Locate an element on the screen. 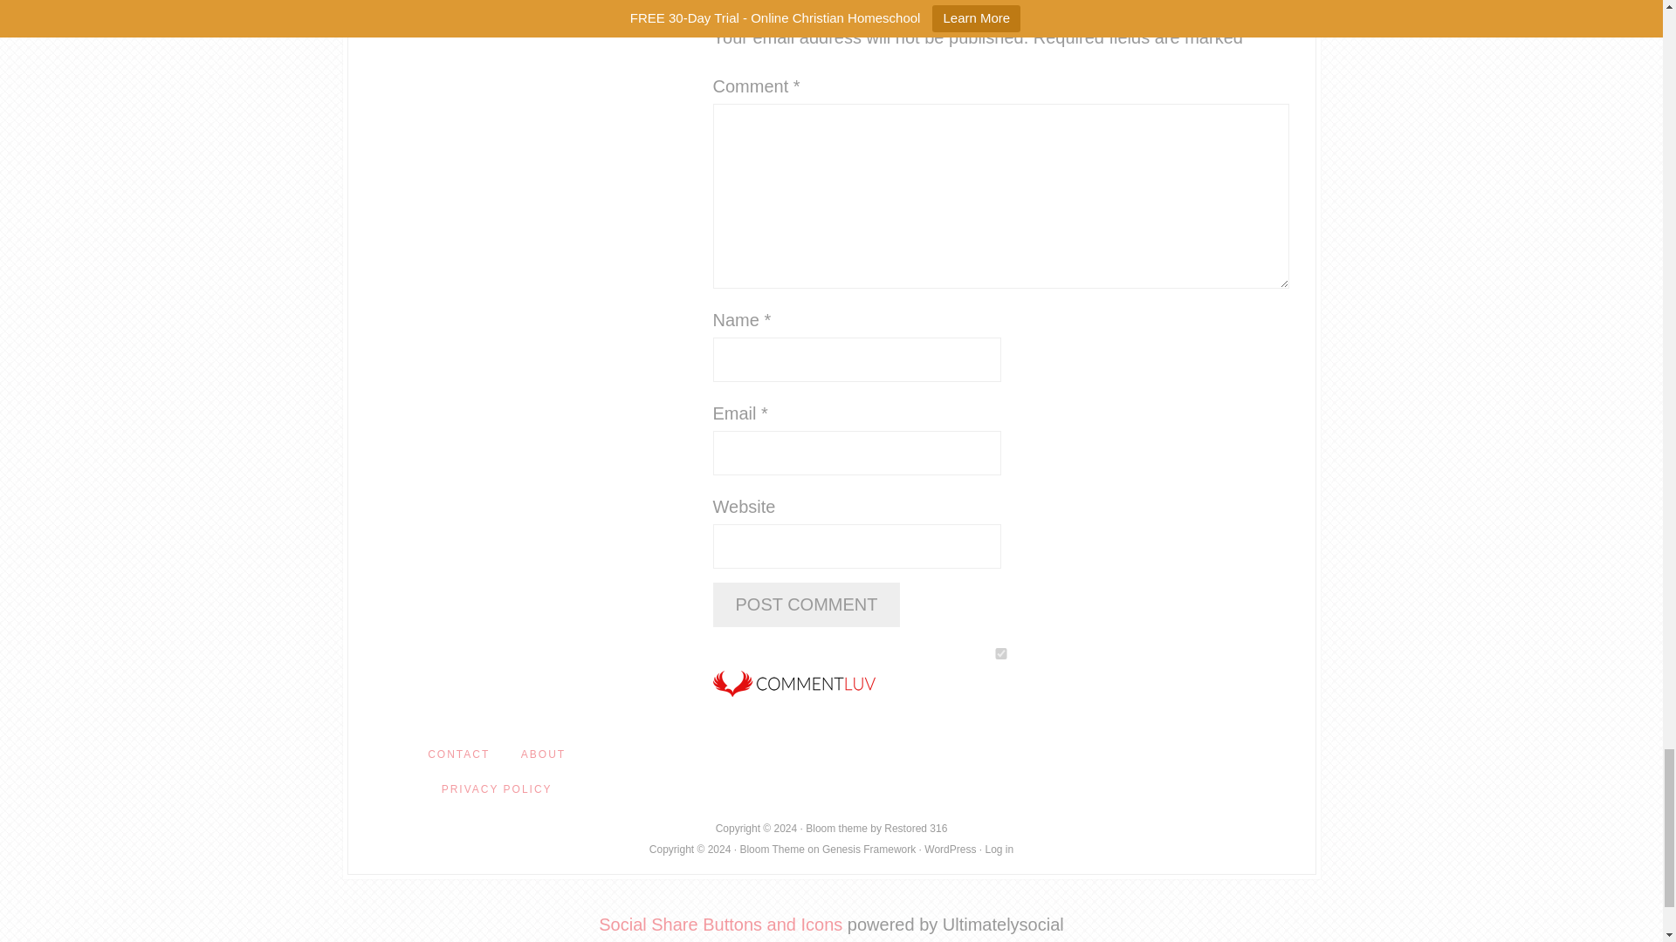 The width and height of the screenshot is (1676, 942). on is located at coordinates (1000, 654).